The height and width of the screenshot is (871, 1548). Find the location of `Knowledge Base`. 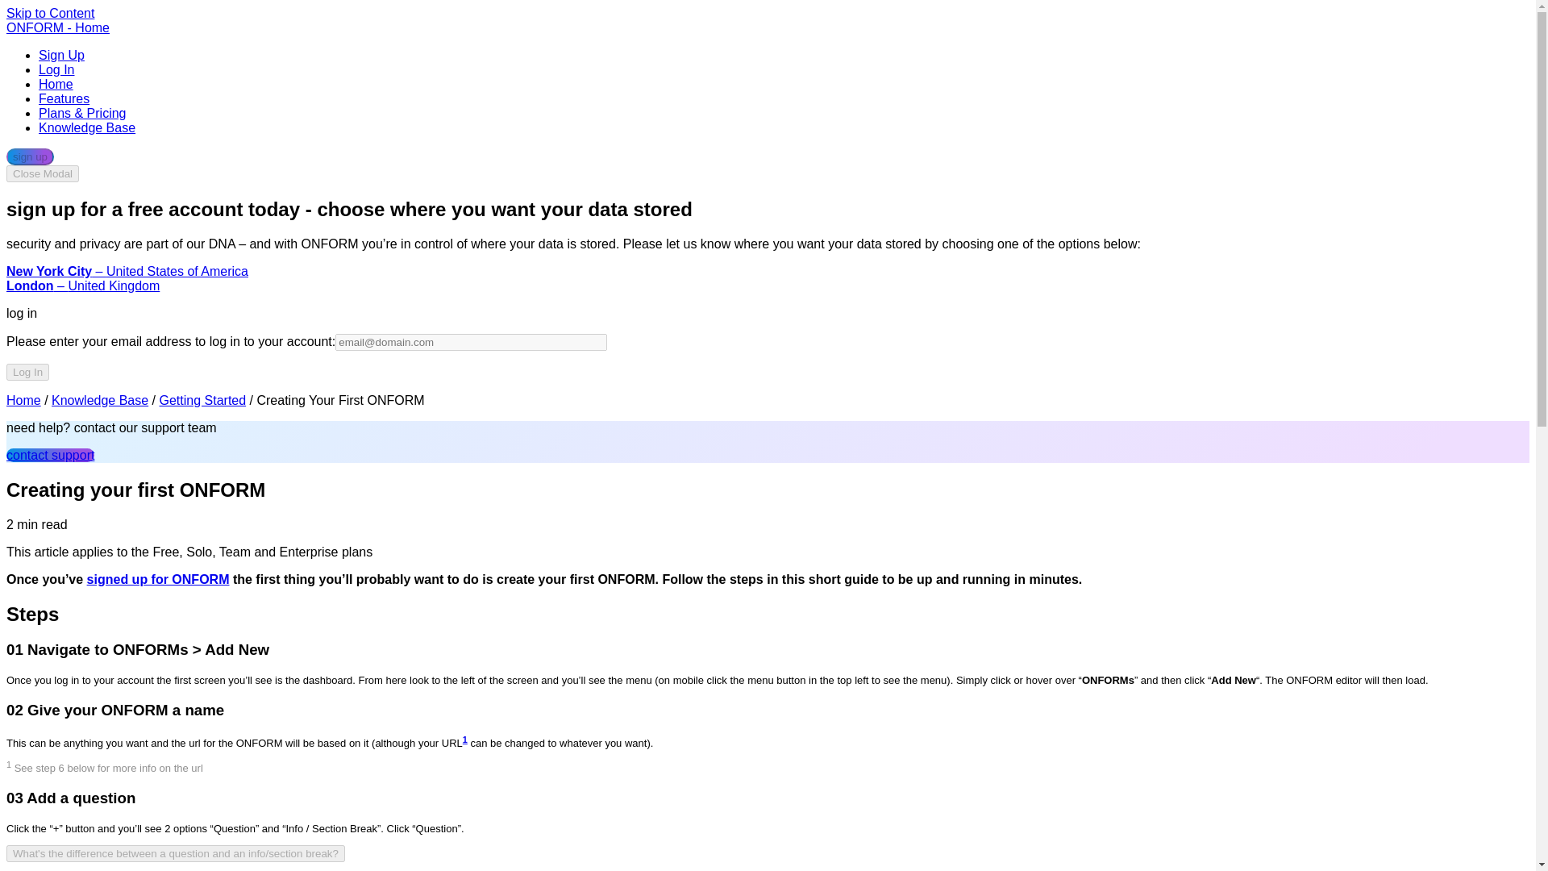

Knowledge Base is located at coordinates (87, 127).